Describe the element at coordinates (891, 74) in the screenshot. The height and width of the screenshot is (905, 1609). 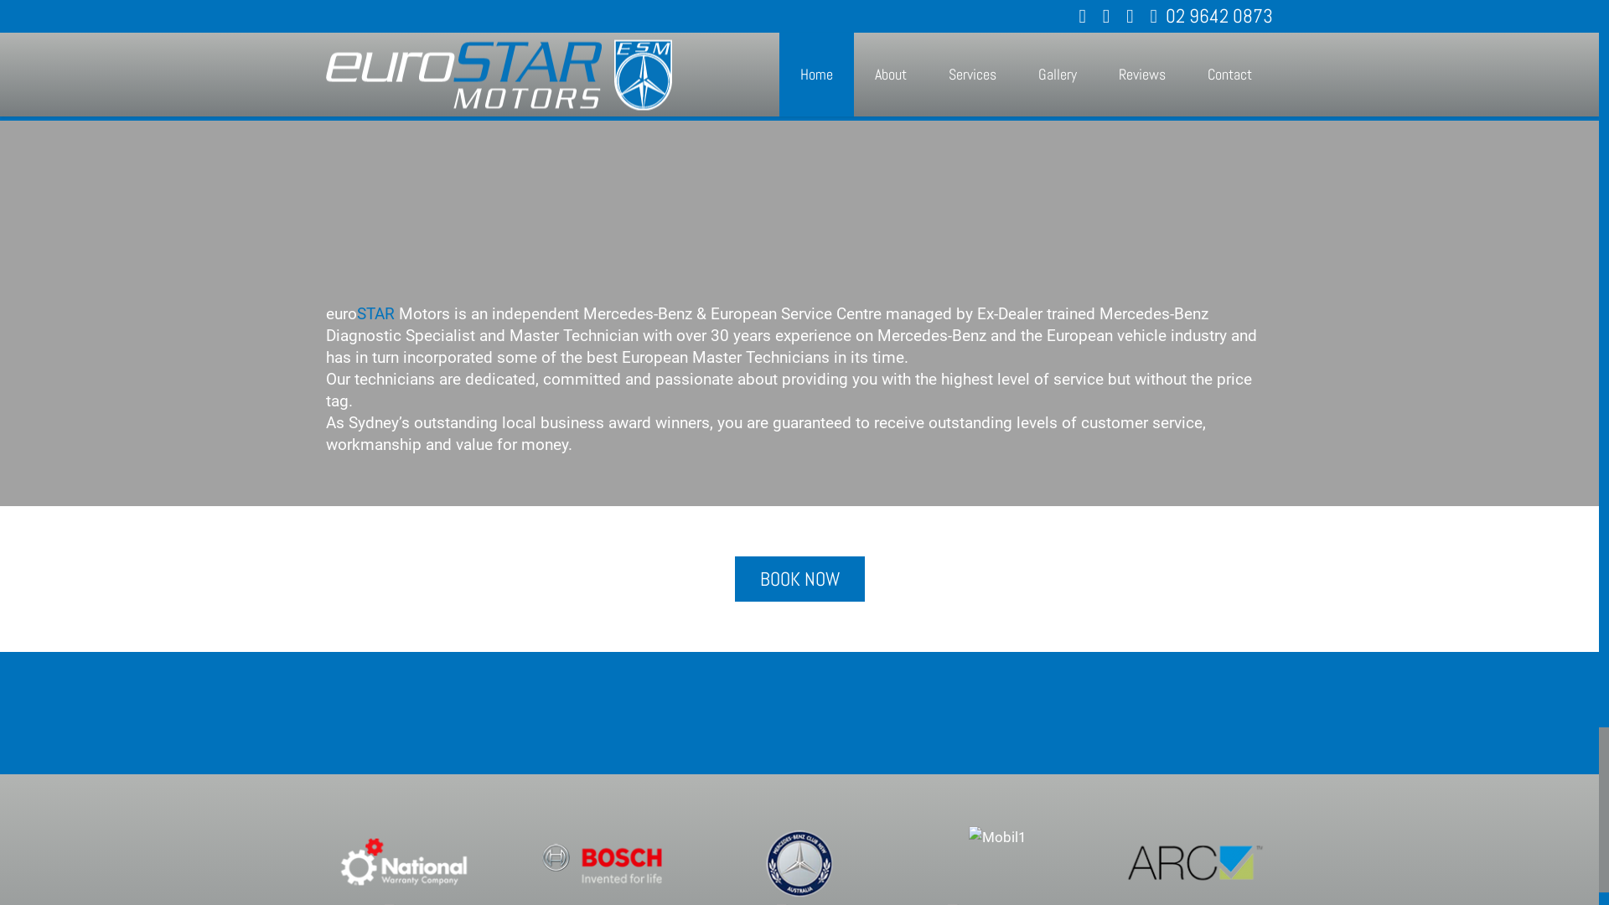
I see `About` at that location.